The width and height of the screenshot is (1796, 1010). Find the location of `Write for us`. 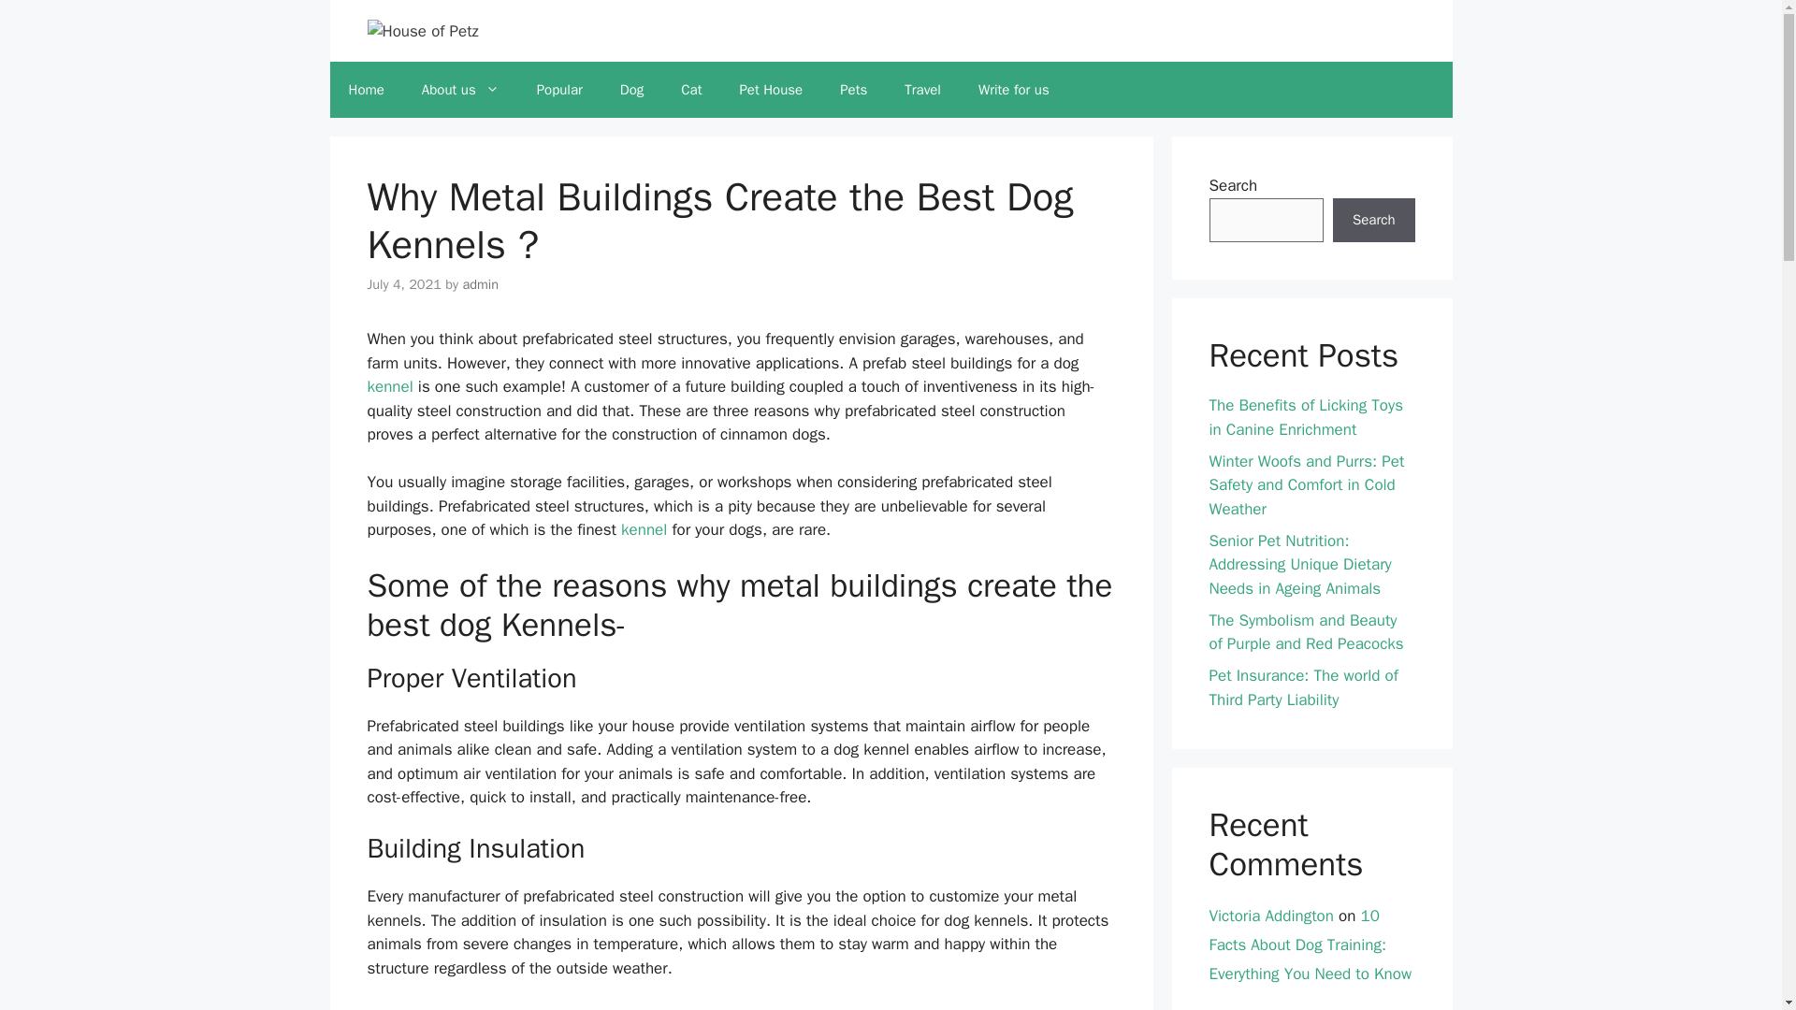

Write for us is located at coordinates (1014, 90).